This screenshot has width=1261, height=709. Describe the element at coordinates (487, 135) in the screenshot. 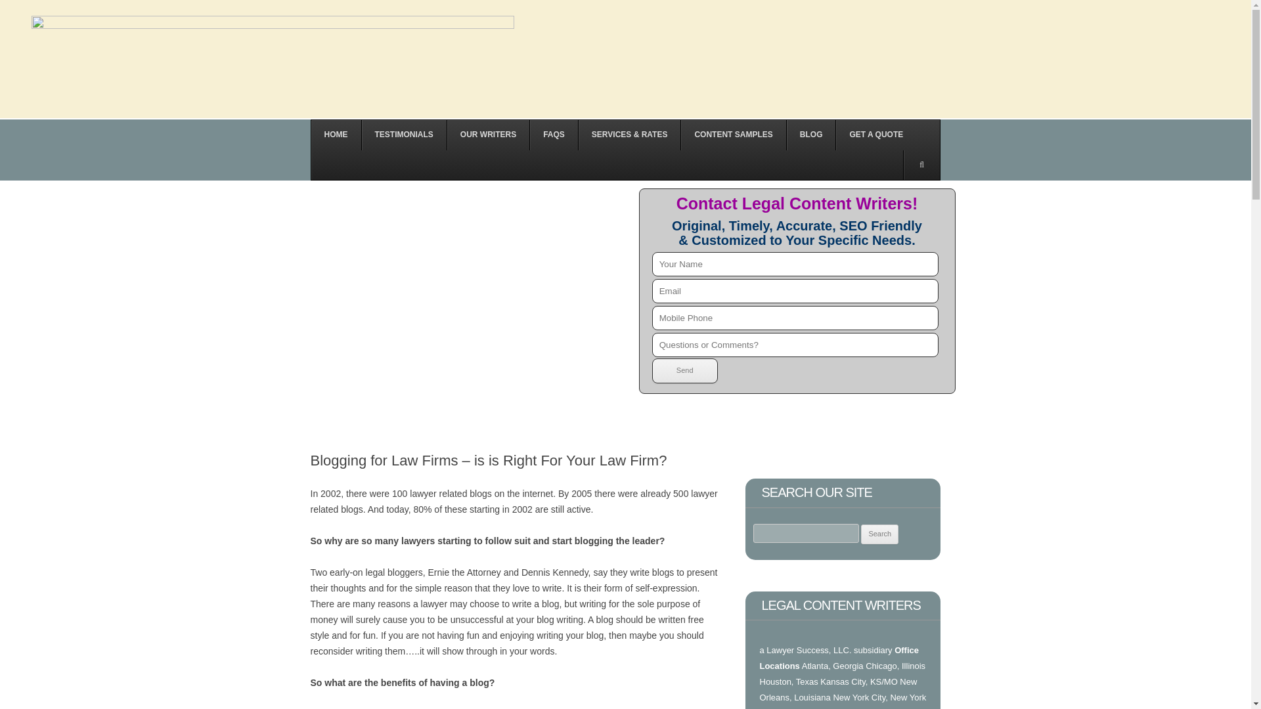

I see `OUR WRITERS` at that location.